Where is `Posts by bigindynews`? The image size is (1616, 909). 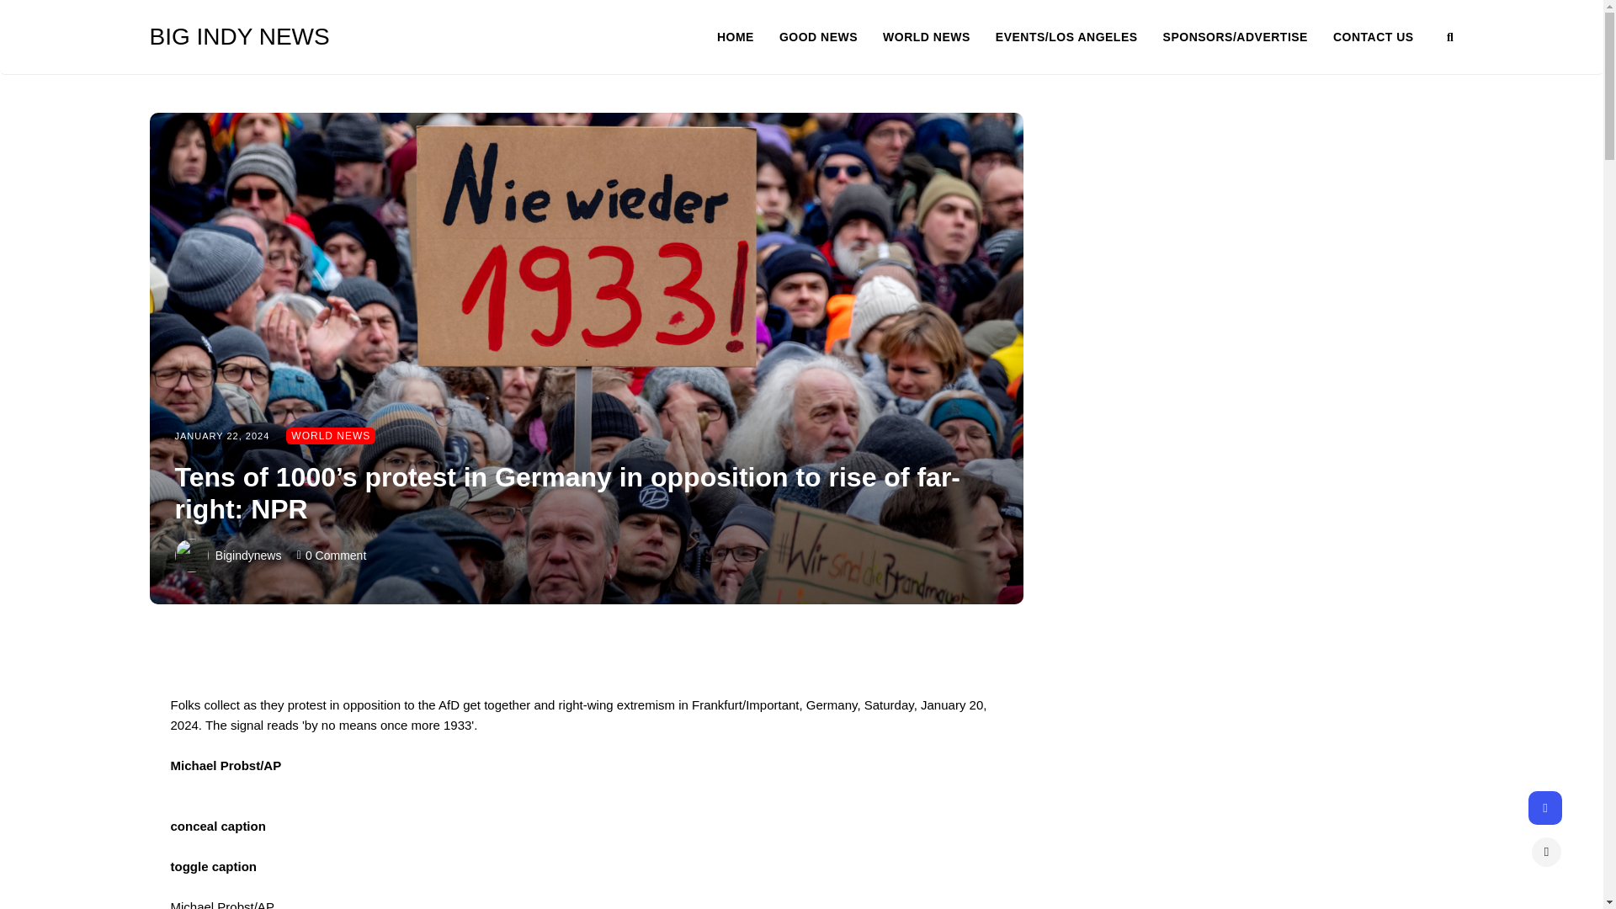 Posts by bigindynews is located at coordinates (247, 555).